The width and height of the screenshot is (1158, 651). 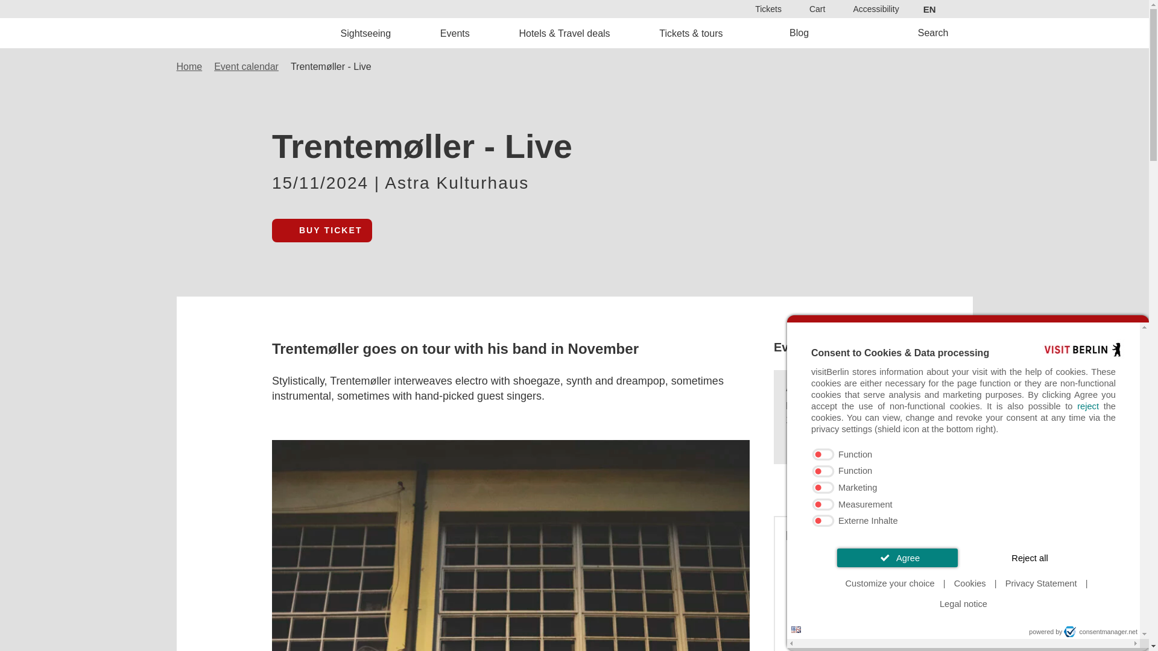 What do you see at coordinates (1041, 583) in the screenshot?
I see `Privacy Statement` at bounding box center [1041, 583].